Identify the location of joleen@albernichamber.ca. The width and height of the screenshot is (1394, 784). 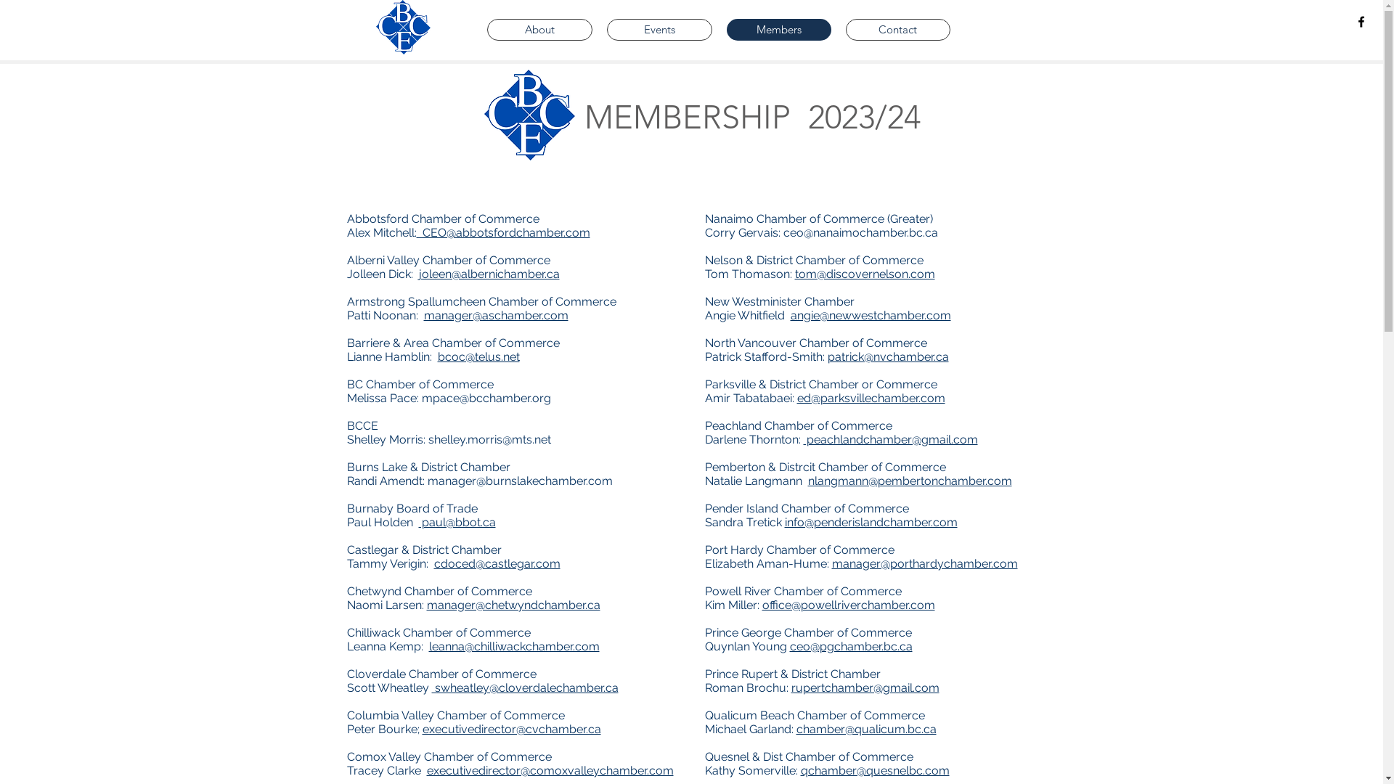
(489, 274).